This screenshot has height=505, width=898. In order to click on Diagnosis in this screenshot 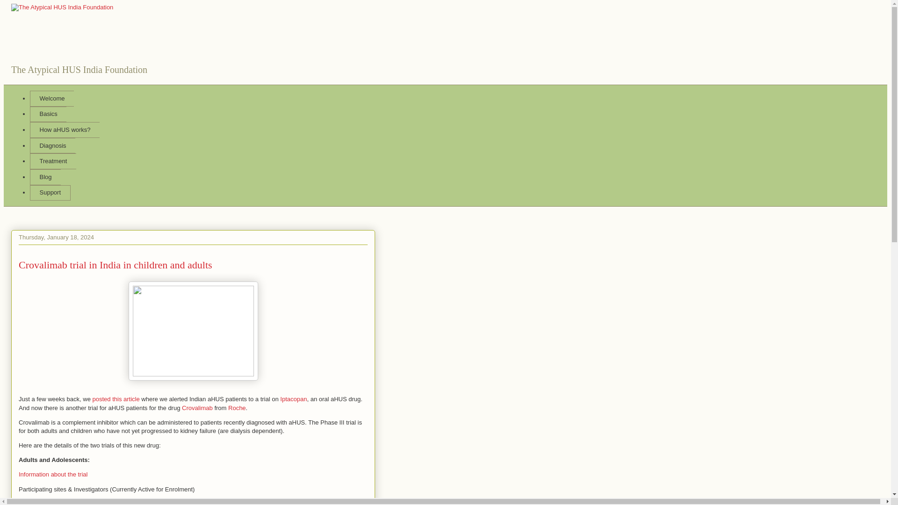, I will do `click(52, 146)`.